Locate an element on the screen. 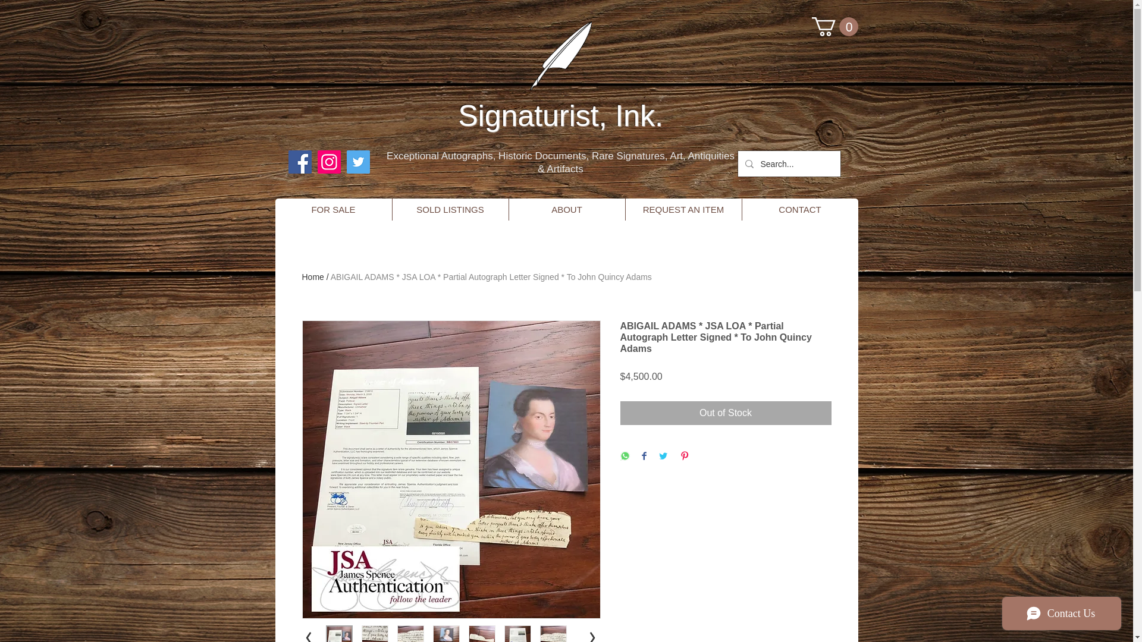  CONTACT is located at coordinates (799, 209).